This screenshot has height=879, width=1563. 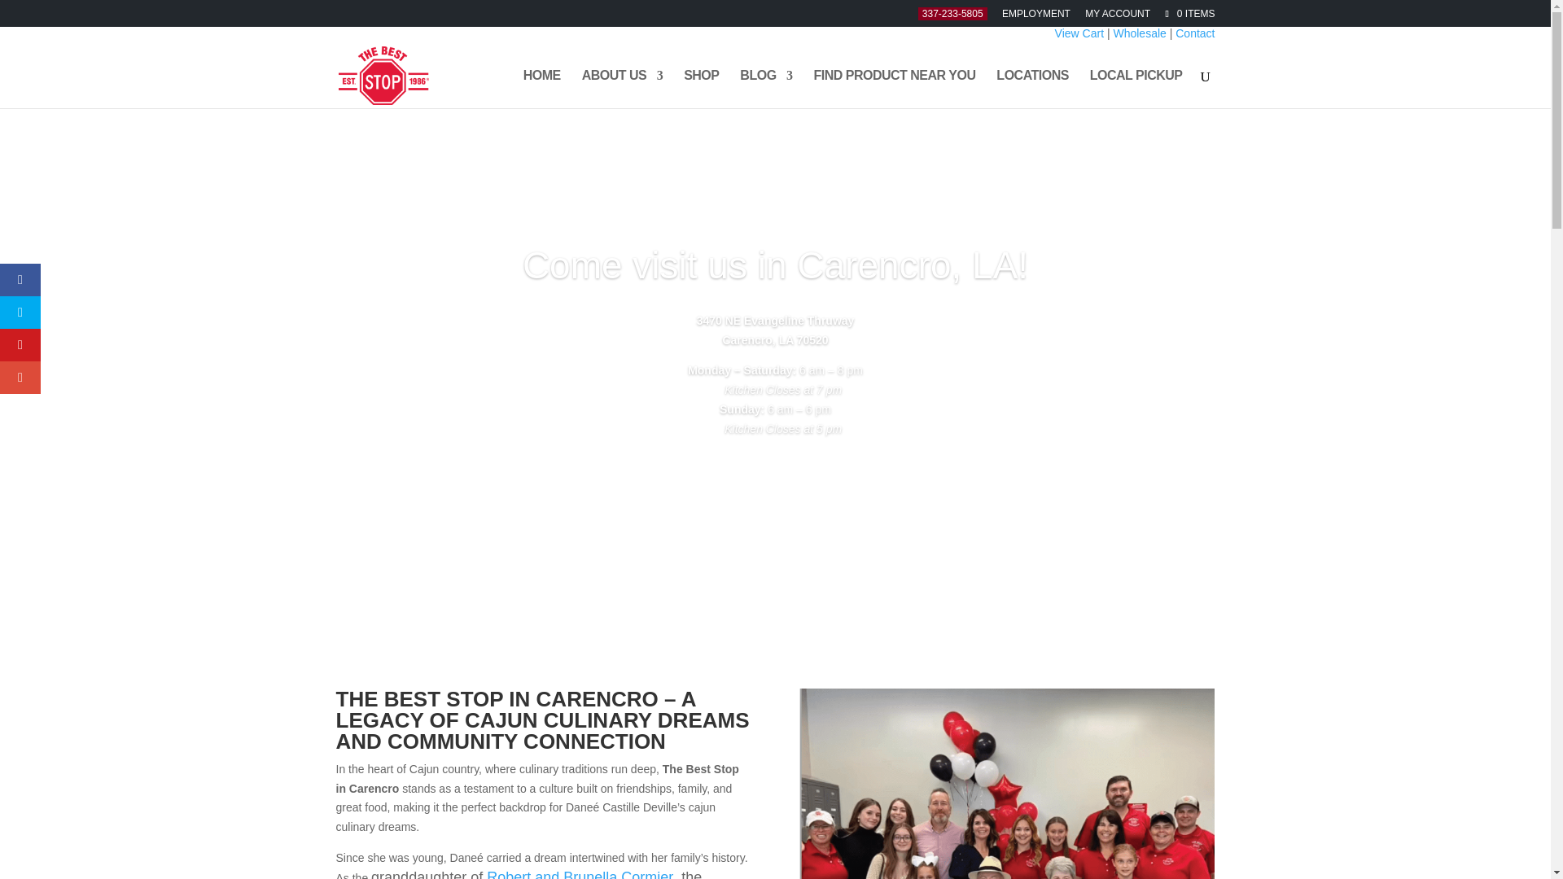 I want to click on 0 ITEMS, so click(x=1189, y=13).